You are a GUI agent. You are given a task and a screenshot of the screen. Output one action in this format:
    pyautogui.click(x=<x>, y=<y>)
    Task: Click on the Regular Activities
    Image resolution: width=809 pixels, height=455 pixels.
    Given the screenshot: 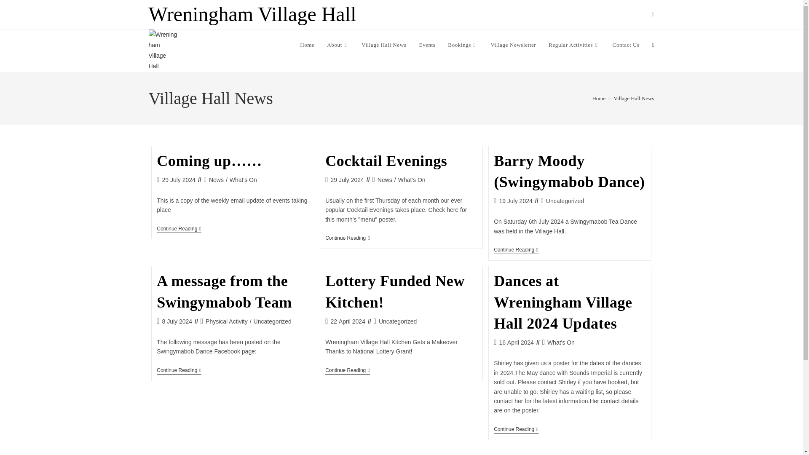 What is the action you would take?
    pyautogui.click(x=574, y=45)
    